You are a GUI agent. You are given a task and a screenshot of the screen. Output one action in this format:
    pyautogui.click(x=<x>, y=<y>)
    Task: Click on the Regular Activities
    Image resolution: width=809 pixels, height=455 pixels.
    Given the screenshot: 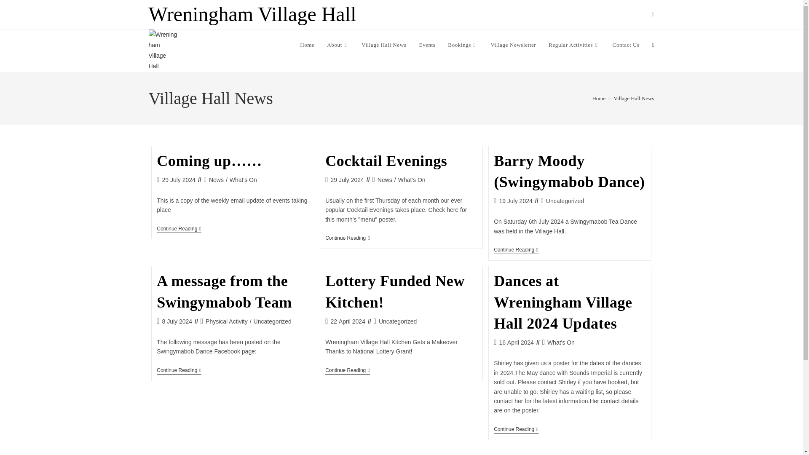 What is the action you would take?
    pyautogui.click(x=574, y=45)
    